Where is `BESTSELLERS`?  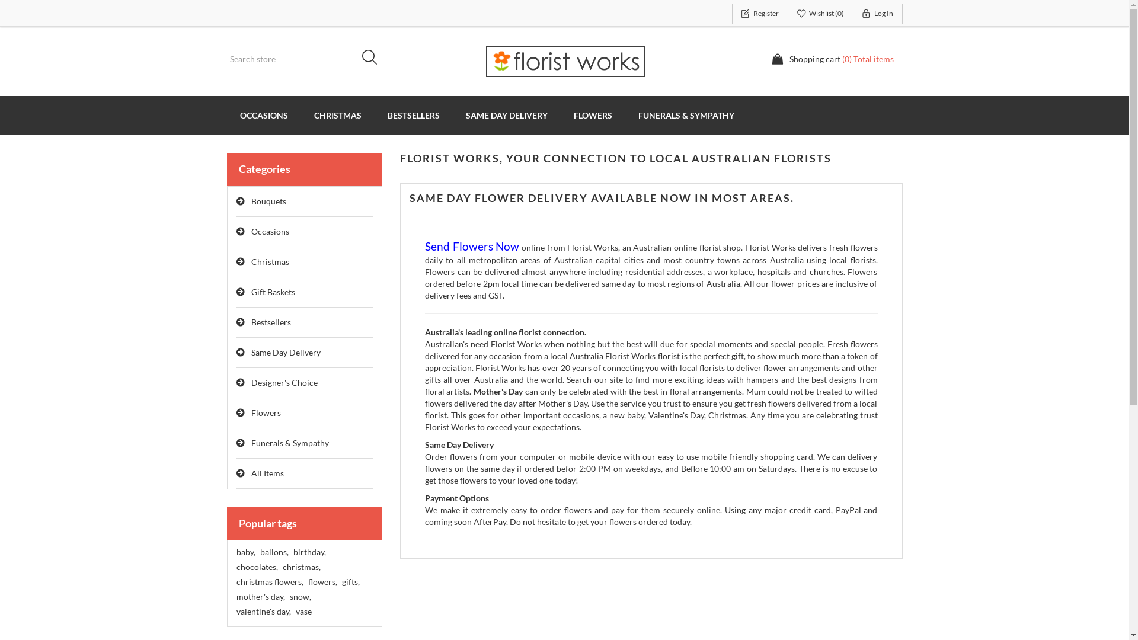
BESTSELLERS is located at coordinates (414, 115).